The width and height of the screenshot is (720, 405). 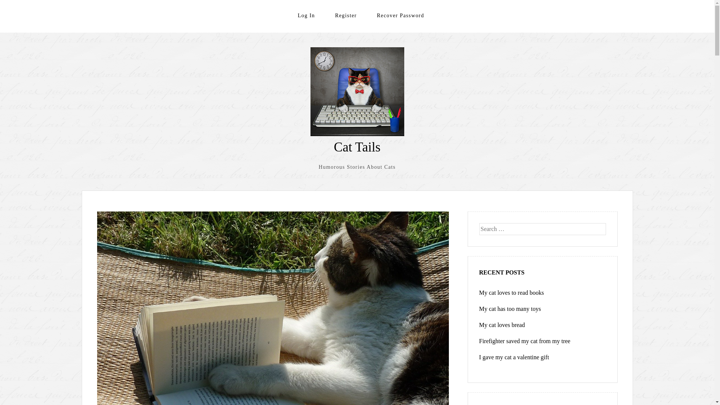 I want to click on I gave my cat a valentine gift, so click(x=514, y=357).